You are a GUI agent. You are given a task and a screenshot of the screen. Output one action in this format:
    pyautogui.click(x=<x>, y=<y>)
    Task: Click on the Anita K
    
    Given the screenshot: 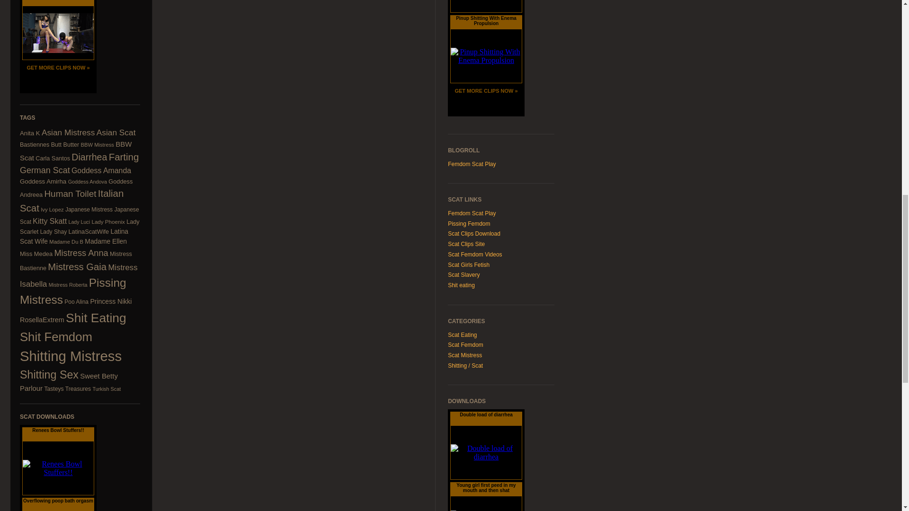 What is the action you would take?
    pyautogui.click(x=30, y=133)
    